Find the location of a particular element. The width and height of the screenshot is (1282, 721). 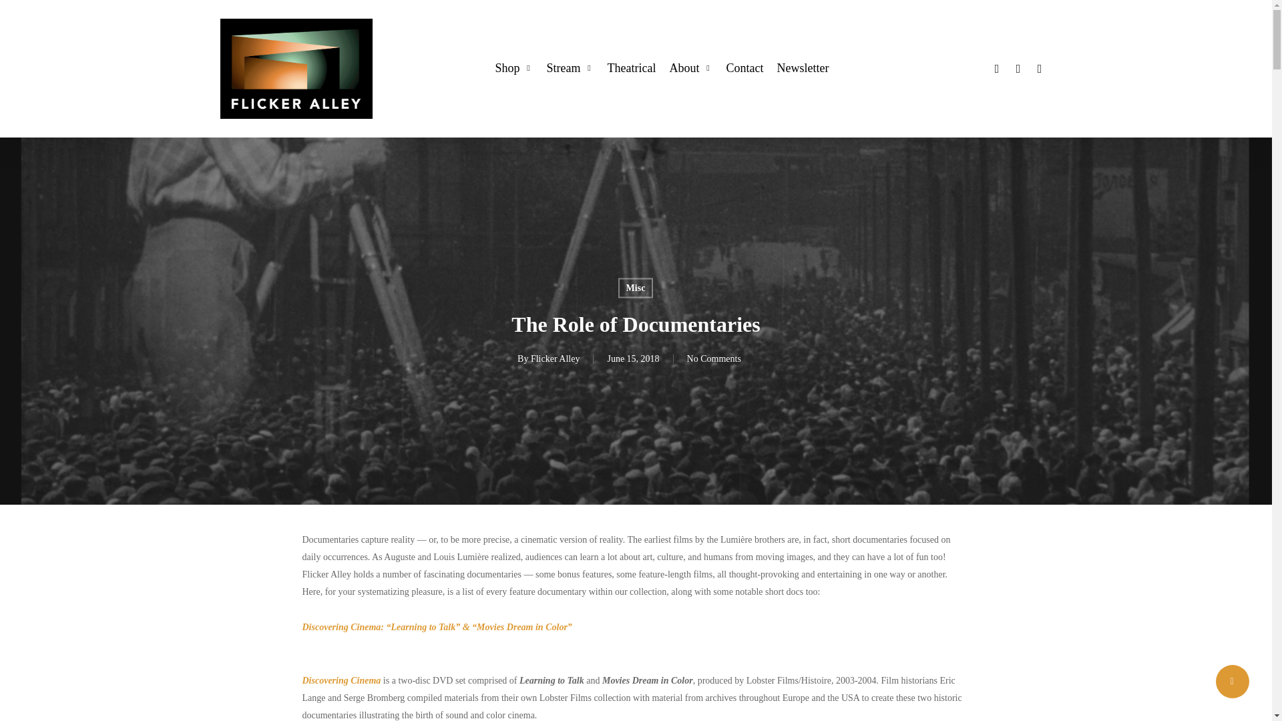

Newsletter is located at coordinates (803, 68).